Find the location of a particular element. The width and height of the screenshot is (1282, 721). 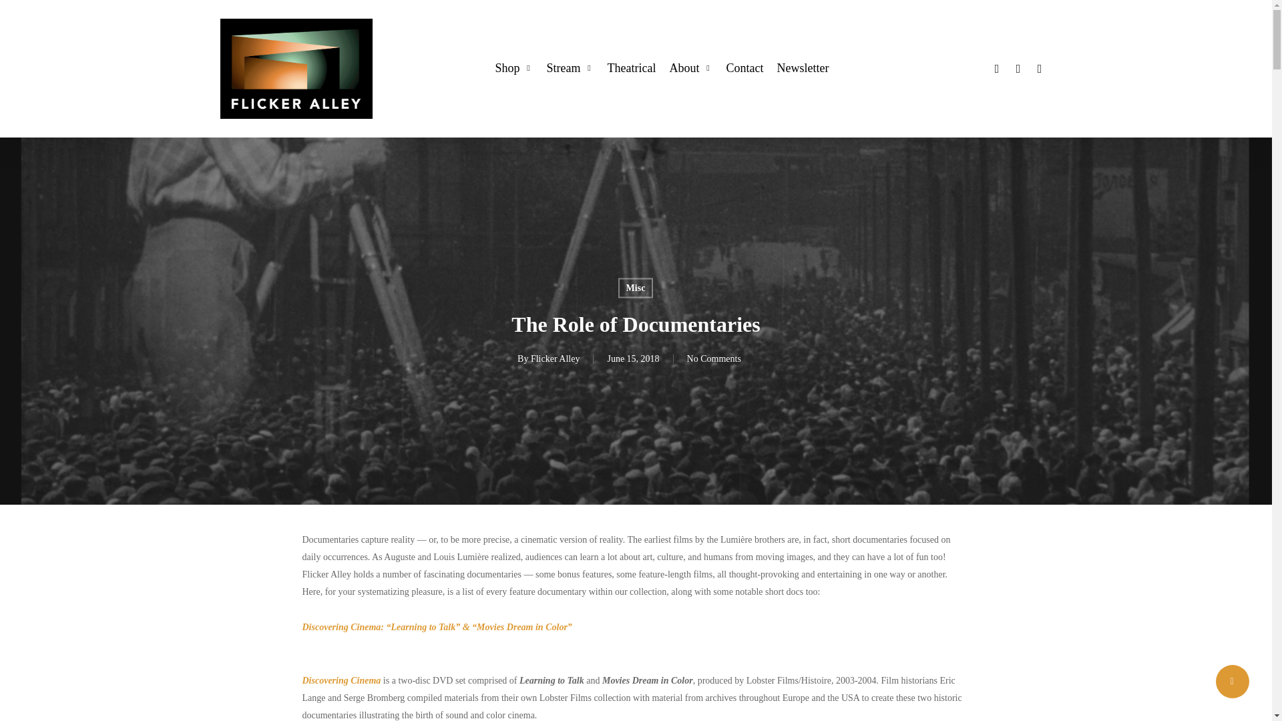

Newsletter is located at coordinates (803, 68).